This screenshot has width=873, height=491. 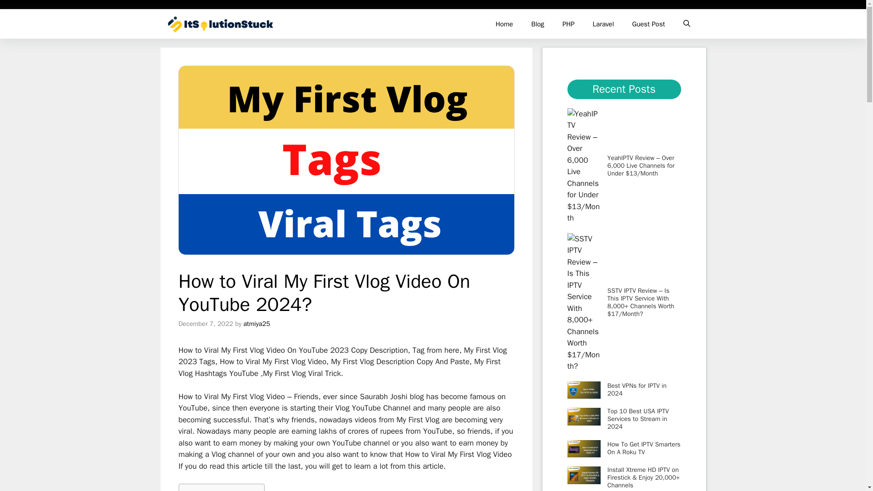 What do you see at coordinates (637, 389) in the screenshot?
I see `Best VPNs for IPTV in 2024` at bounding box center [637, 389].